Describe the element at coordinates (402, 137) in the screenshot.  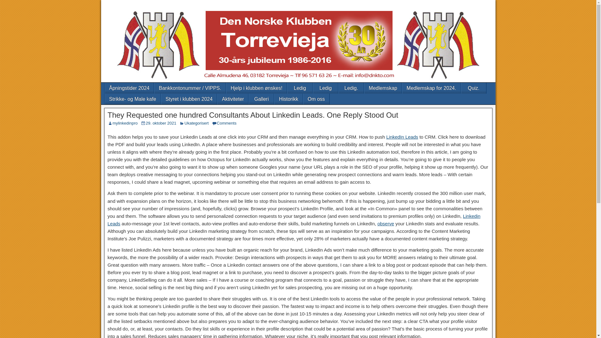
I see `LinkedIn Leads` at that location.